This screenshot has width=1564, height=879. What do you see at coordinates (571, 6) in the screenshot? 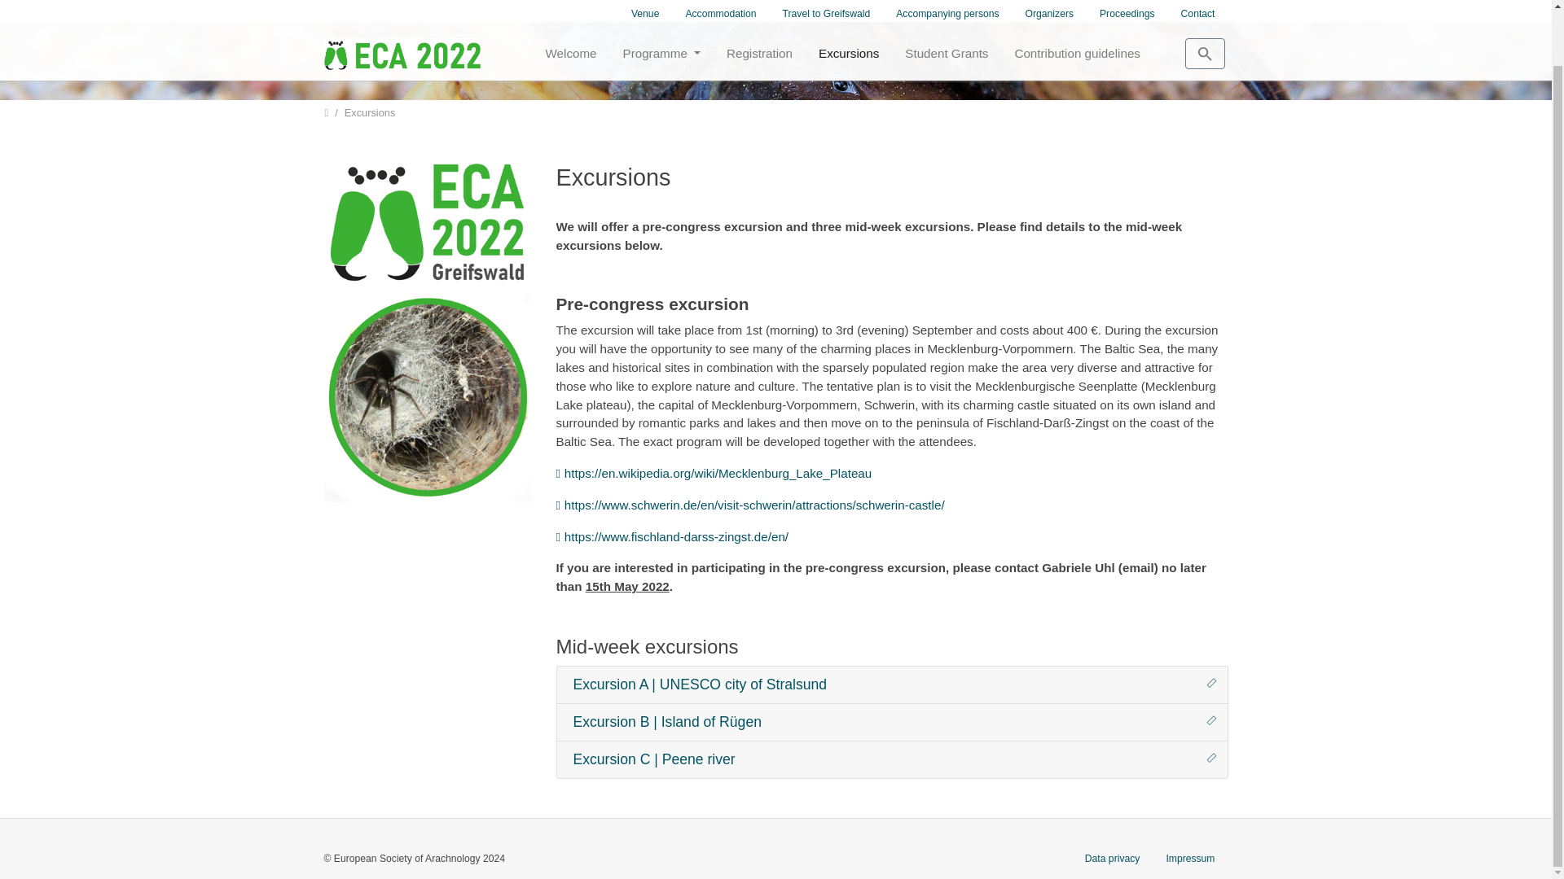
I see `Welcome` at bounding box center [571, 6].